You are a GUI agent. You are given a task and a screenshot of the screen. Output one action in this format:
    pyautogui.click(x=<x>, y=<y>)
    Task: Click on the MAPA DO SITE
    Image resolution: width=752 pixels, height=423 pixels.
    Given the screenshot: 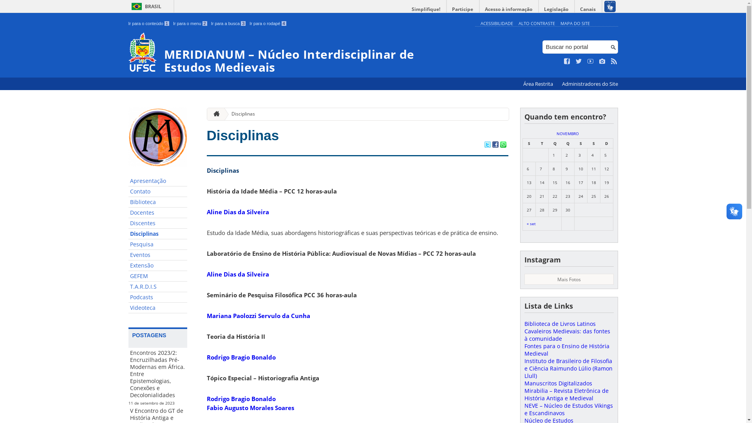 What is the action you would take?
    pyautogui.click(x=575, y=23)
    